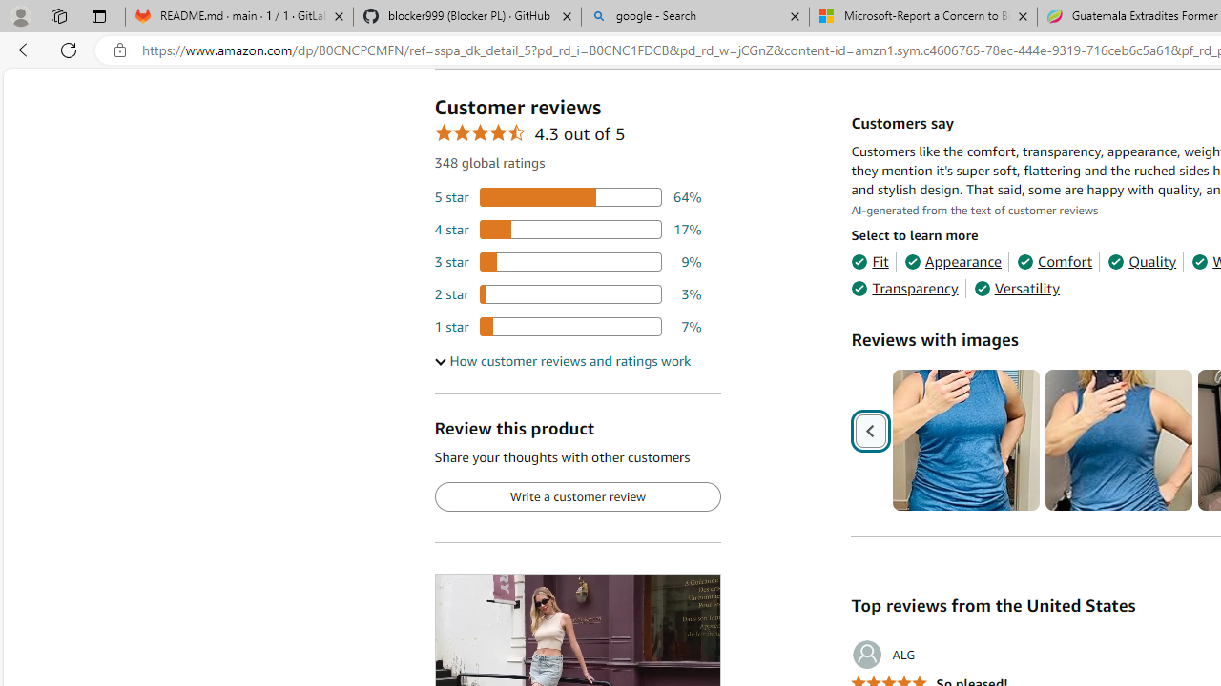  Describe the element at coordinates (568, 261) in the screenshot. I see `9 percent of reviews have 3 stars` at that location.